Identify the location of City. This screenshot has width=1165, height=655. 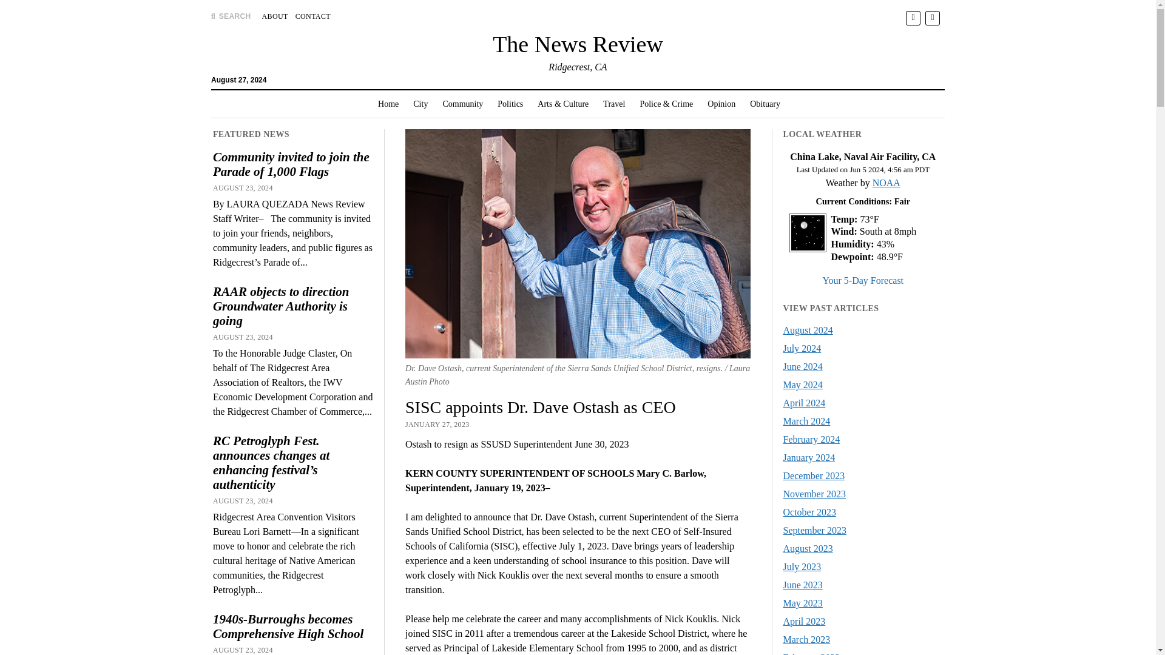
(420, 104).